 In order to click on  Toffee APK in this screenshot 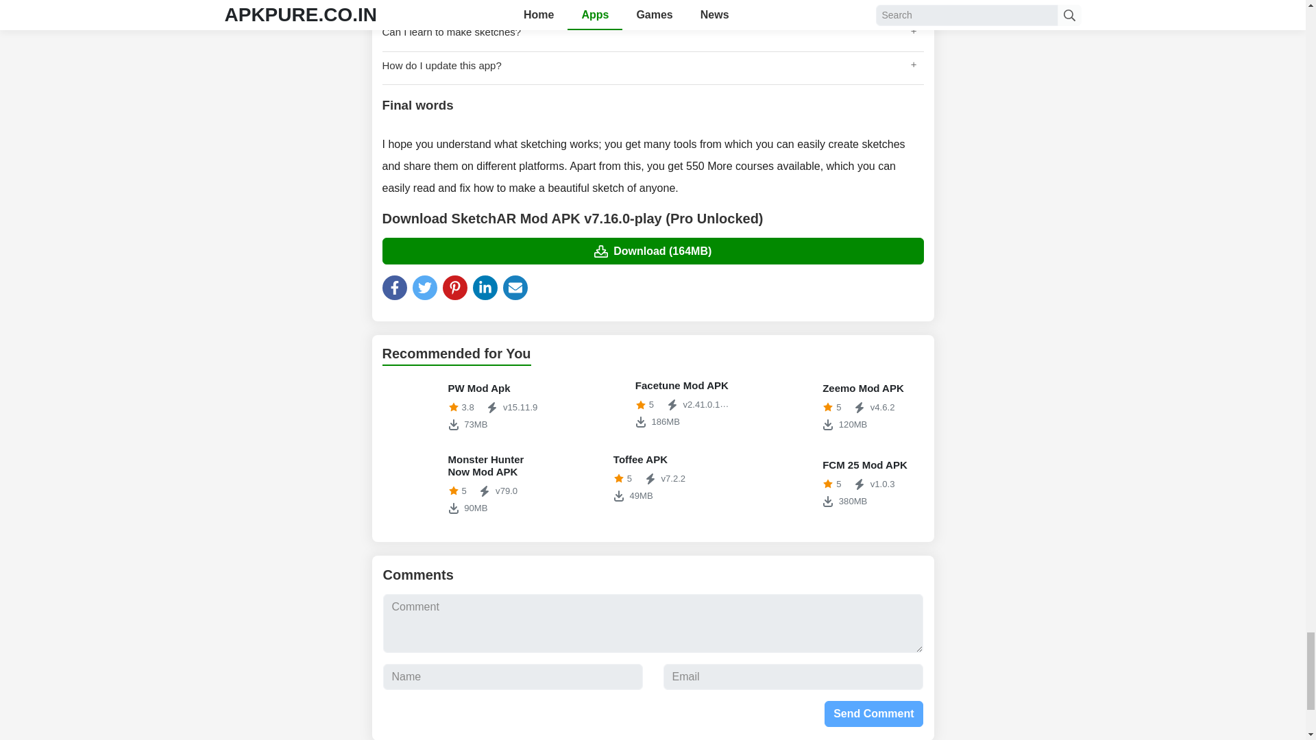, I will do `click(840, 484)`.